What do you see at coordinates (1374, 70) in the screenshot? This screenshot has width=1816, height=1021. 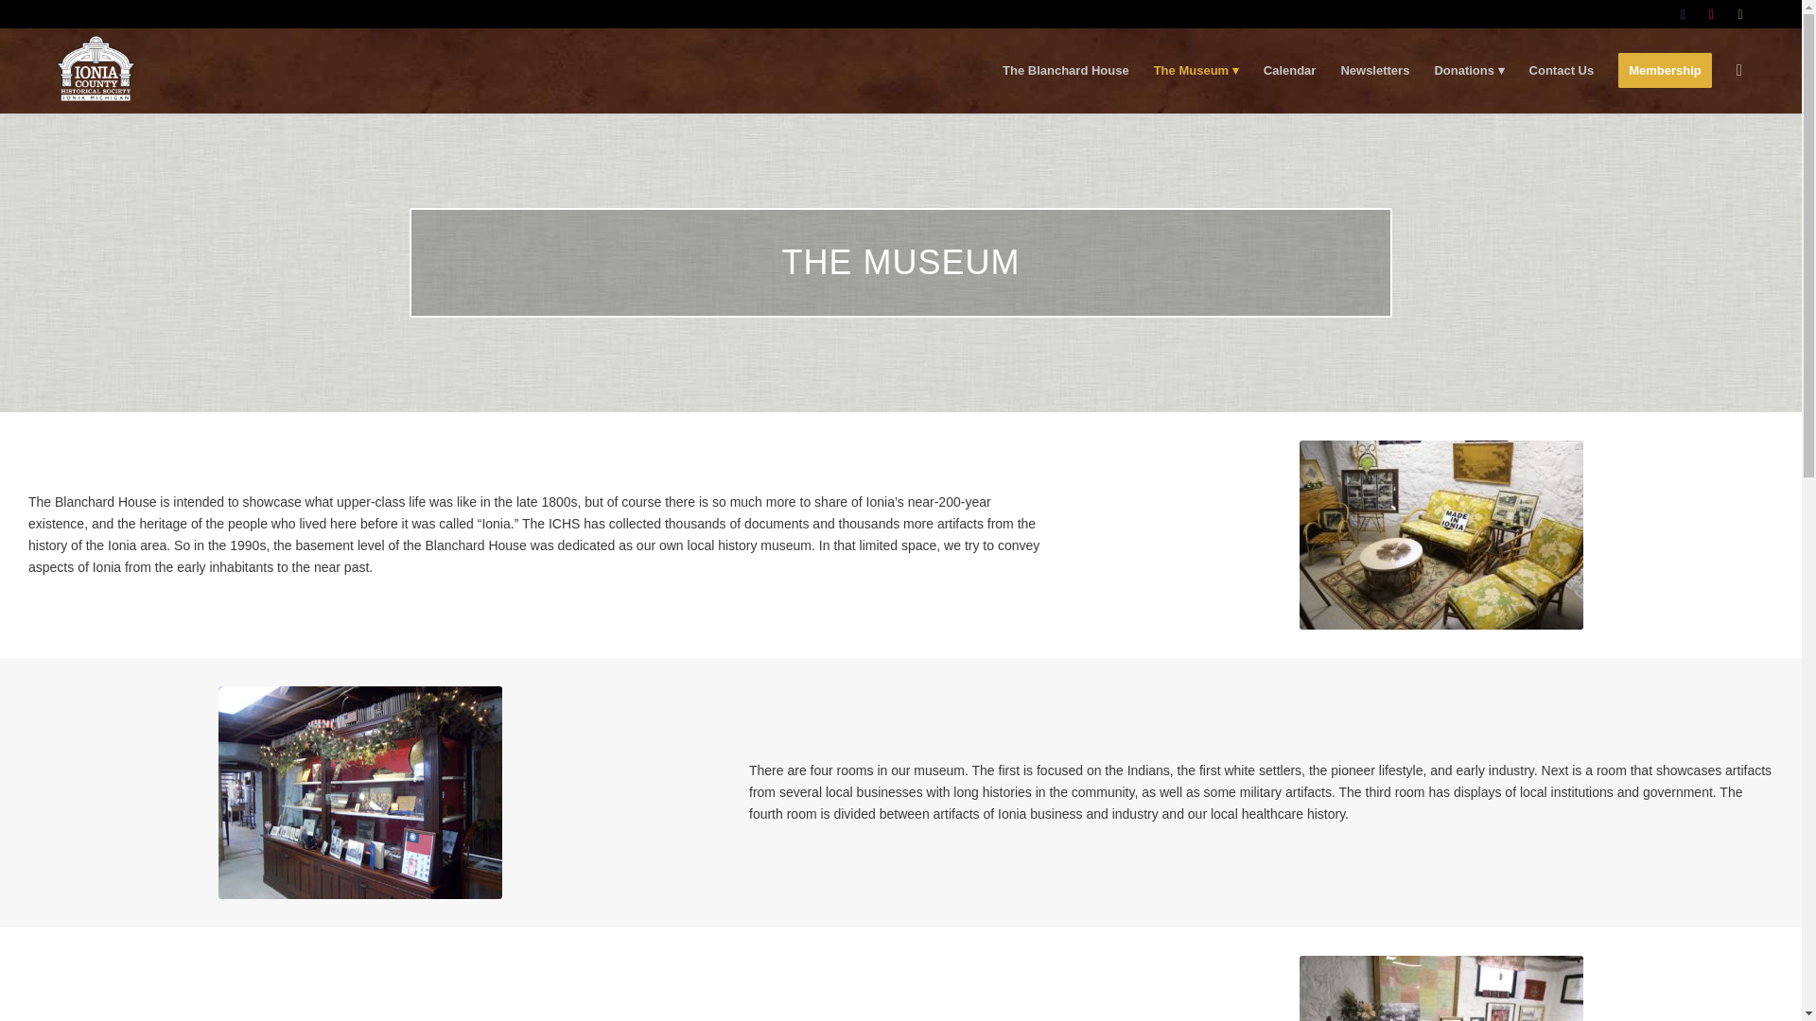 I see `Newsletters` at bounding box center [1374, 70].